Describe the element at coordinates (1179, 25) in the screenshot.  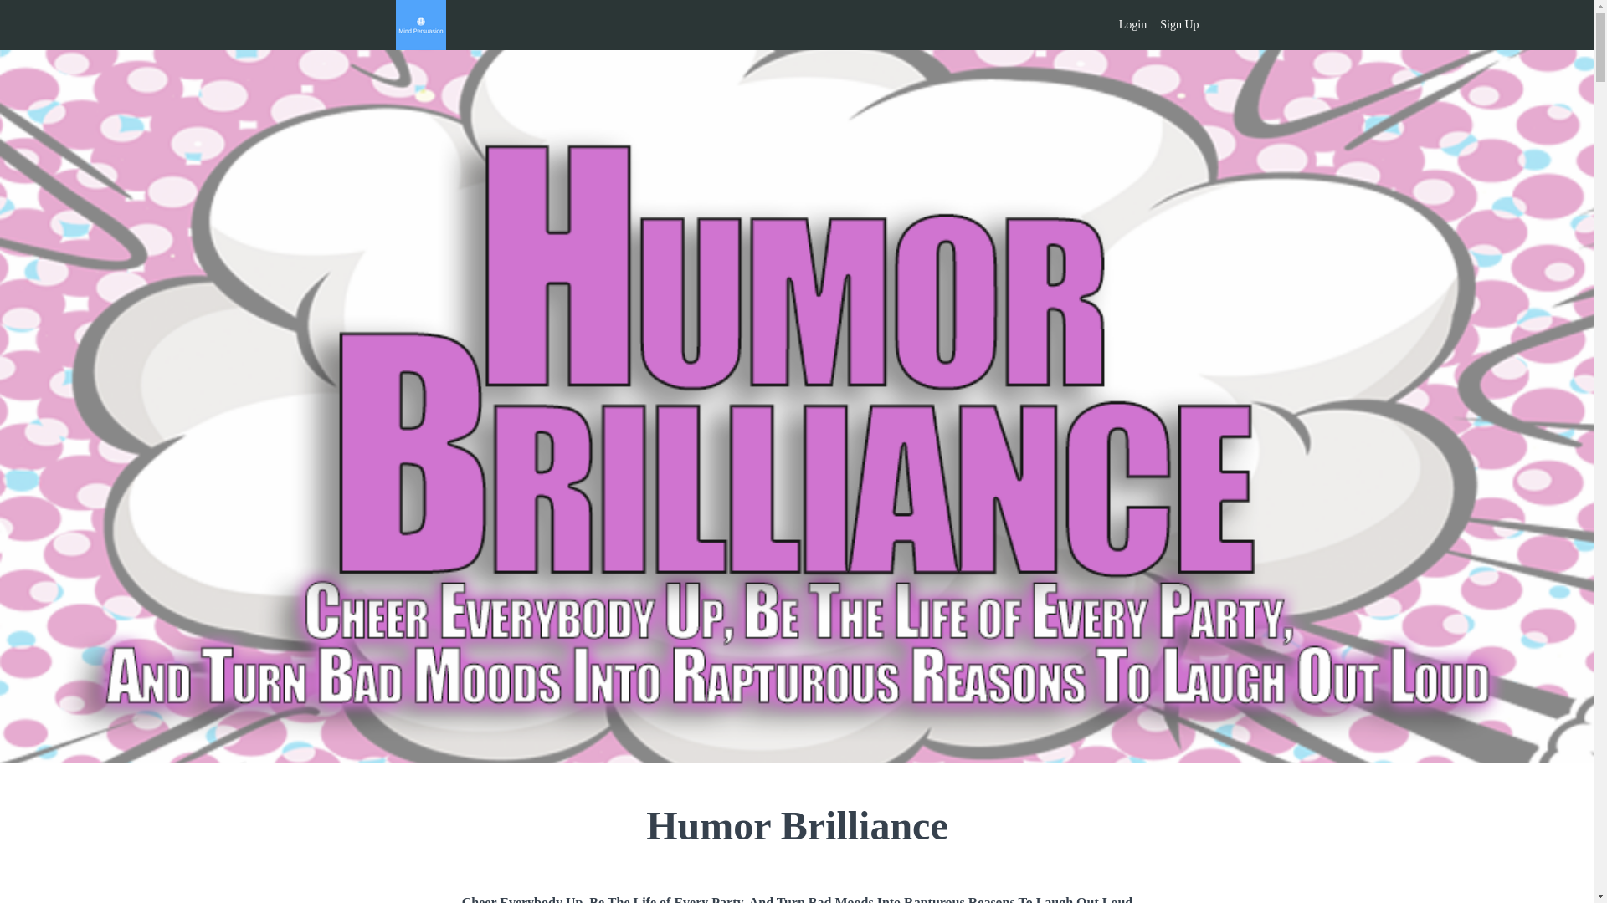
I see `Sign Up` at that location.